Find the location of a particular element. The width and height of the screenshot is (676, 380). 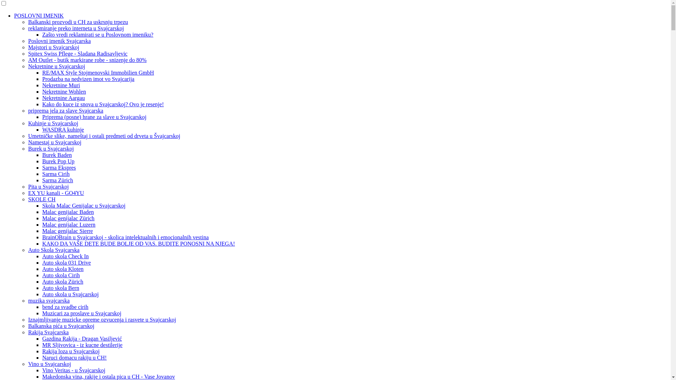

Rakija Svajcarska is located at coordinates (49, 332).